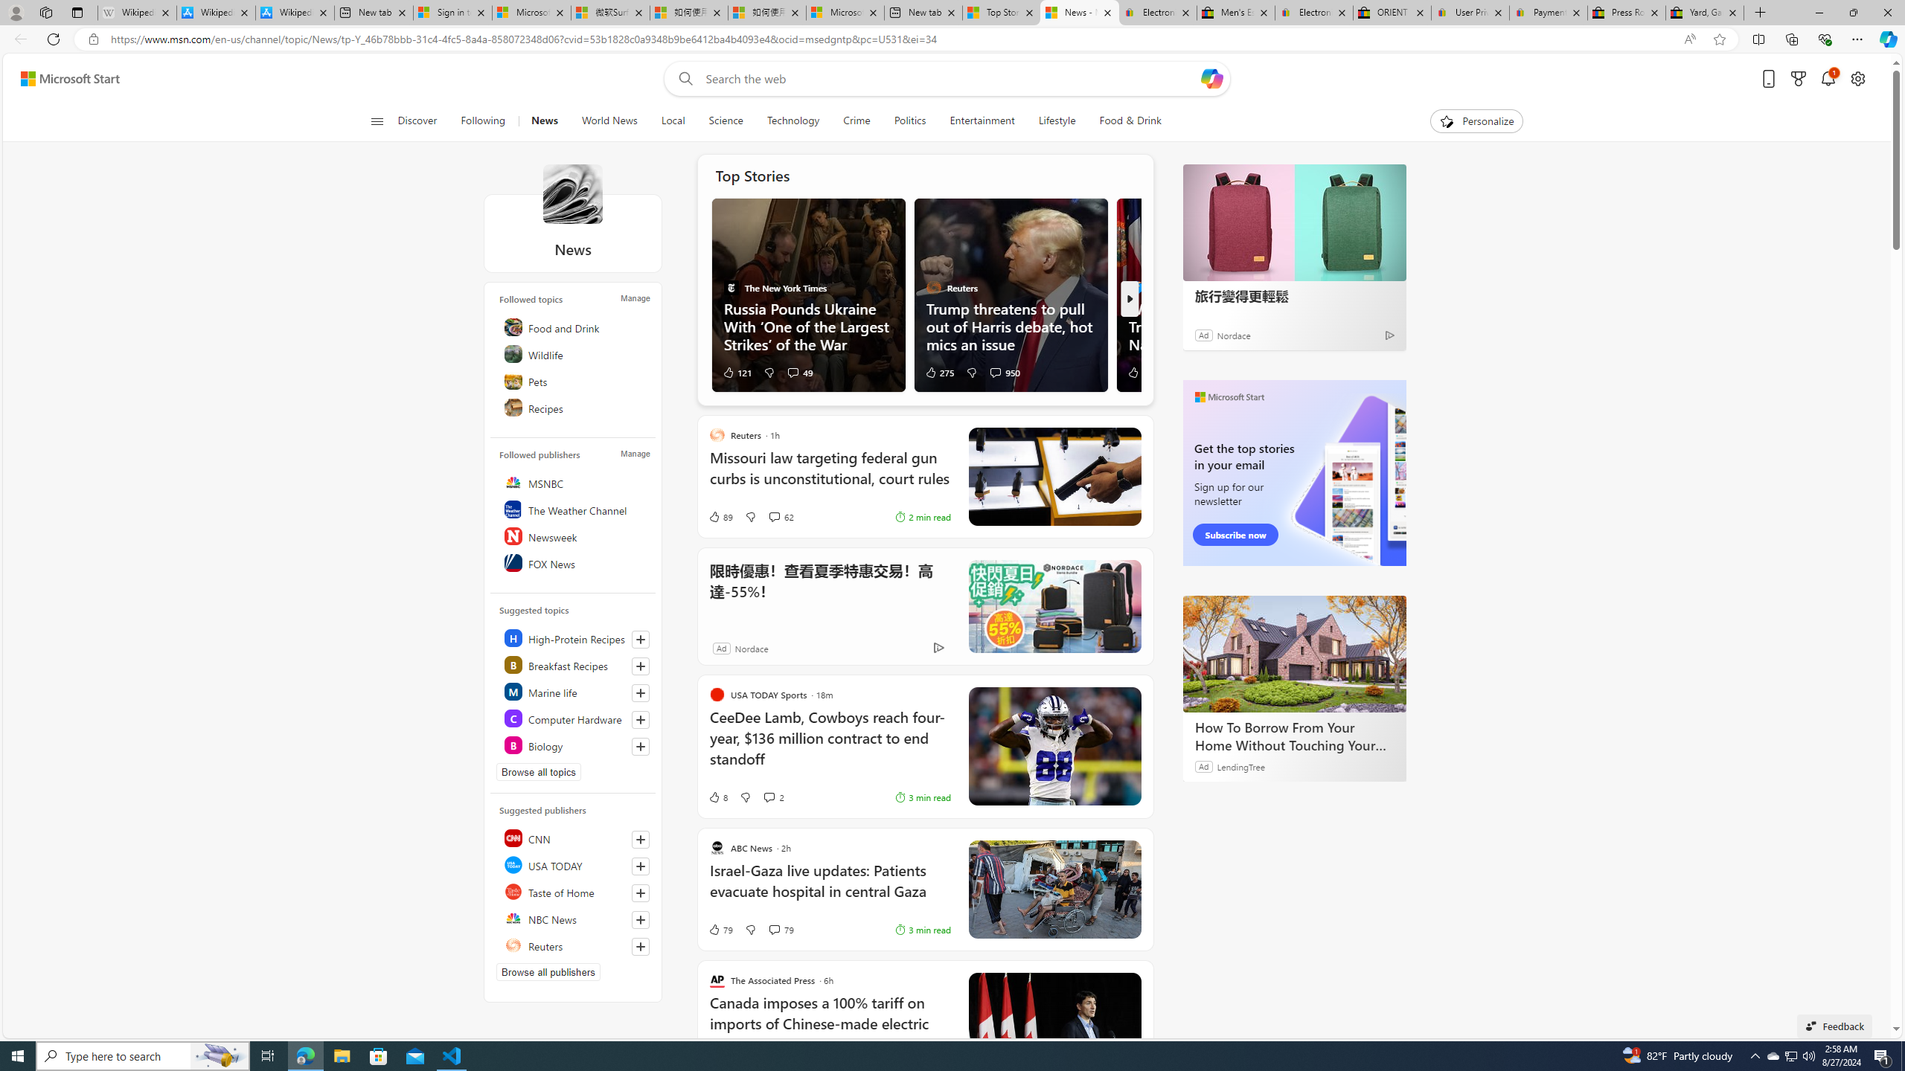  Describe the element at coordinates (16, 12) in the screenshot. I see `Personal Profile` at that location.